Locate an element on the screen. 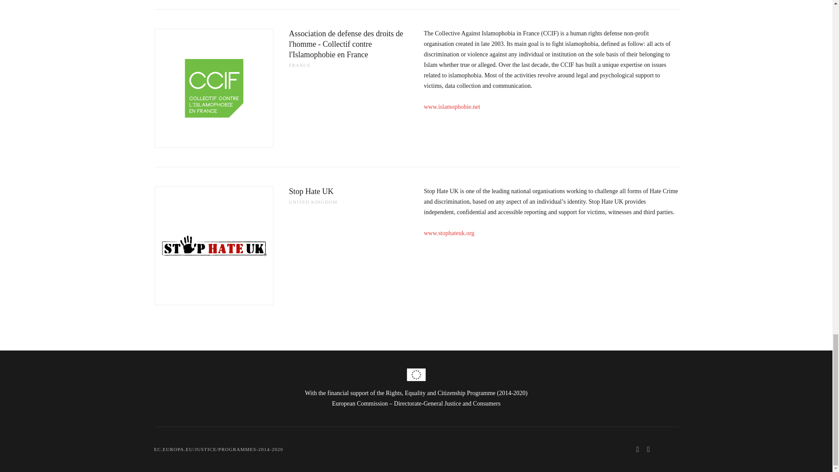 Image resolution: width=839 pixels, height=472 pixels. www.stophateuk.org is located at coordinates (449, 233).